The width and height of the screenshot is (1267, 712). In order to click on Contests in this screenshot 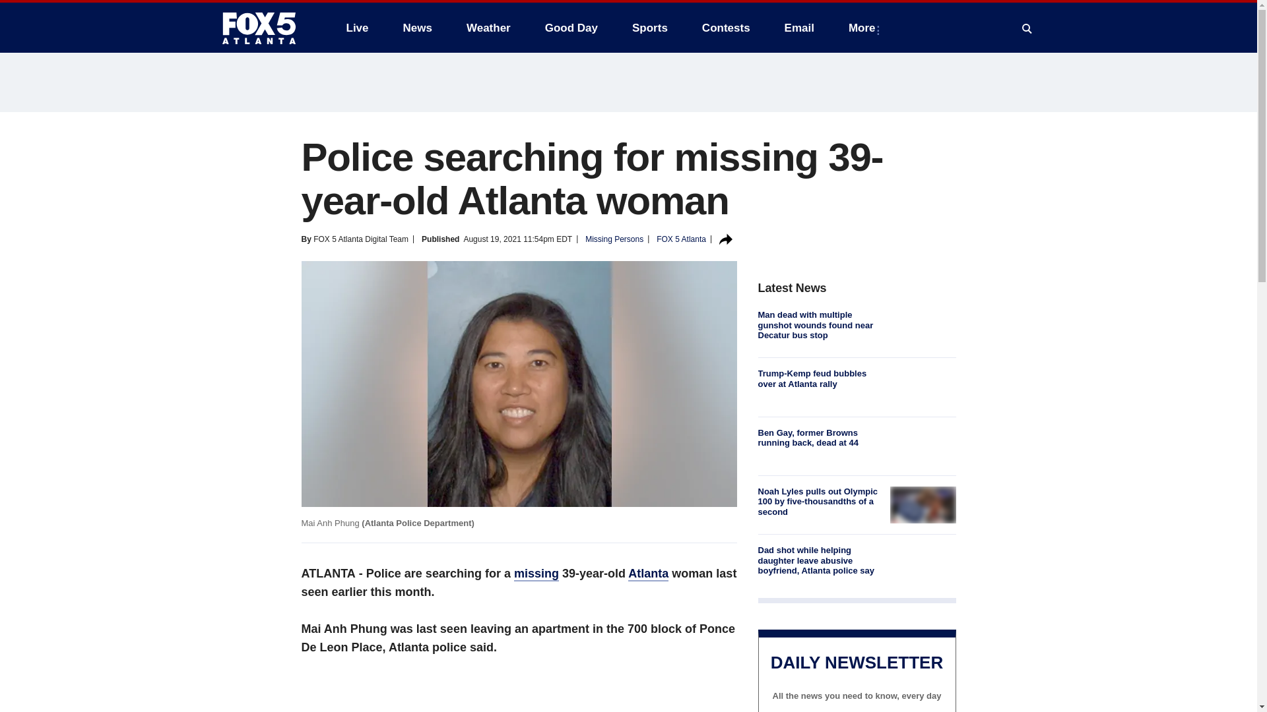, I will do `click(726, 28)`.